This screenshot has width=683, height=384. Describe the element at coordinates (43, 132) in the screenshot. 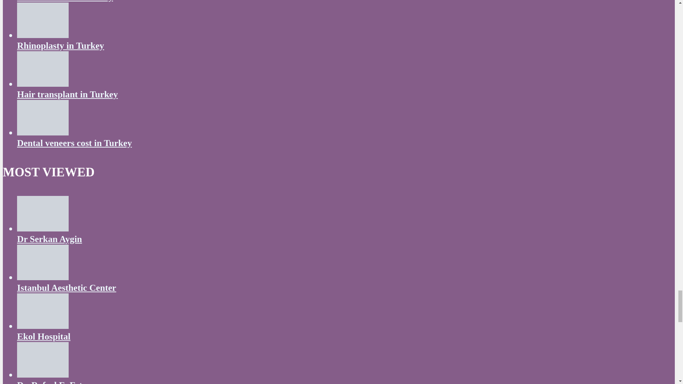

I see `Dental veneers cost in Turkey` at that location.